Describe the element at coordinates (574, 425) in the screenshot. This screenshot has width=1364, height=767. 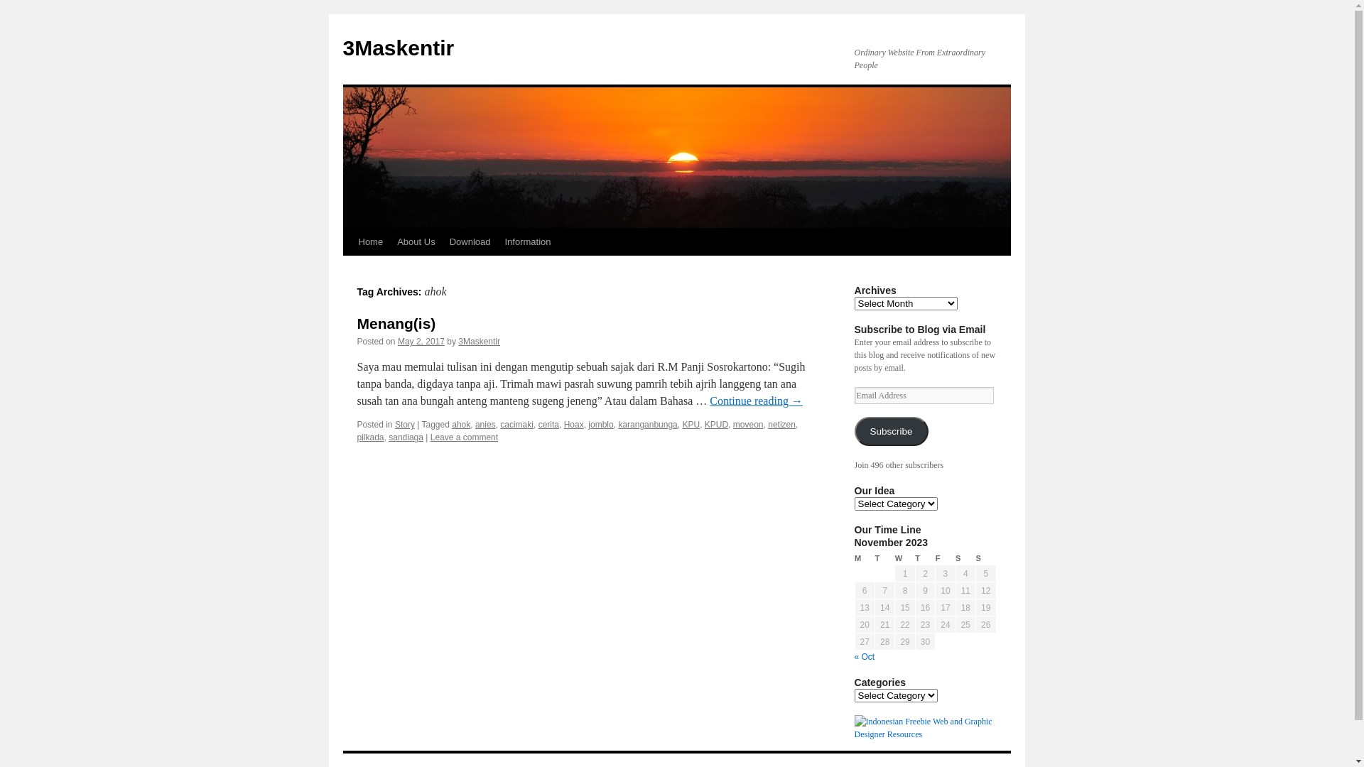
I see `Hoax` at that location.